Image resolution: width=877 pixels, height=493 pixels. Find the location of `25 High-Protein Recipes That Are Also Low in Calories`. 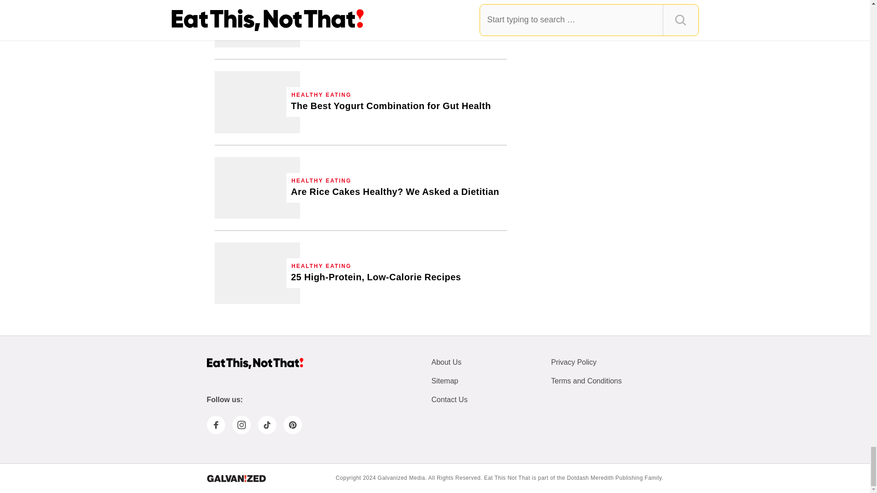

25 High-Protein Recipes That Are Also Low in Calories is located at coordinates (376, 278).